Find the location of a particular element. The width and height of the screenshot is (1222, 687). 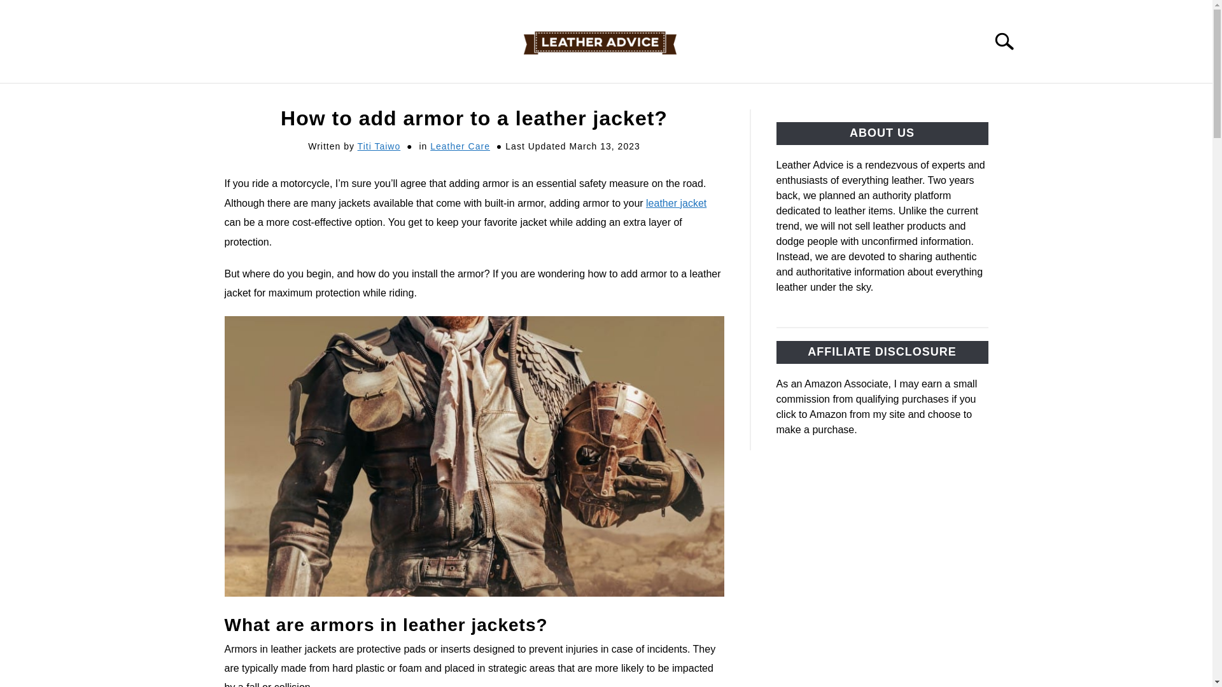

HOME is located at coordinates (466, 98).